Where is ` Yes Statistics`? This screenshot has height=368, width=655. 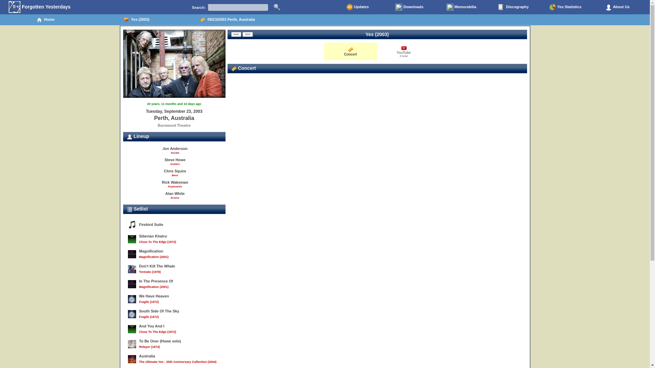  Yes Statistics is located at coordinates (565, 7).